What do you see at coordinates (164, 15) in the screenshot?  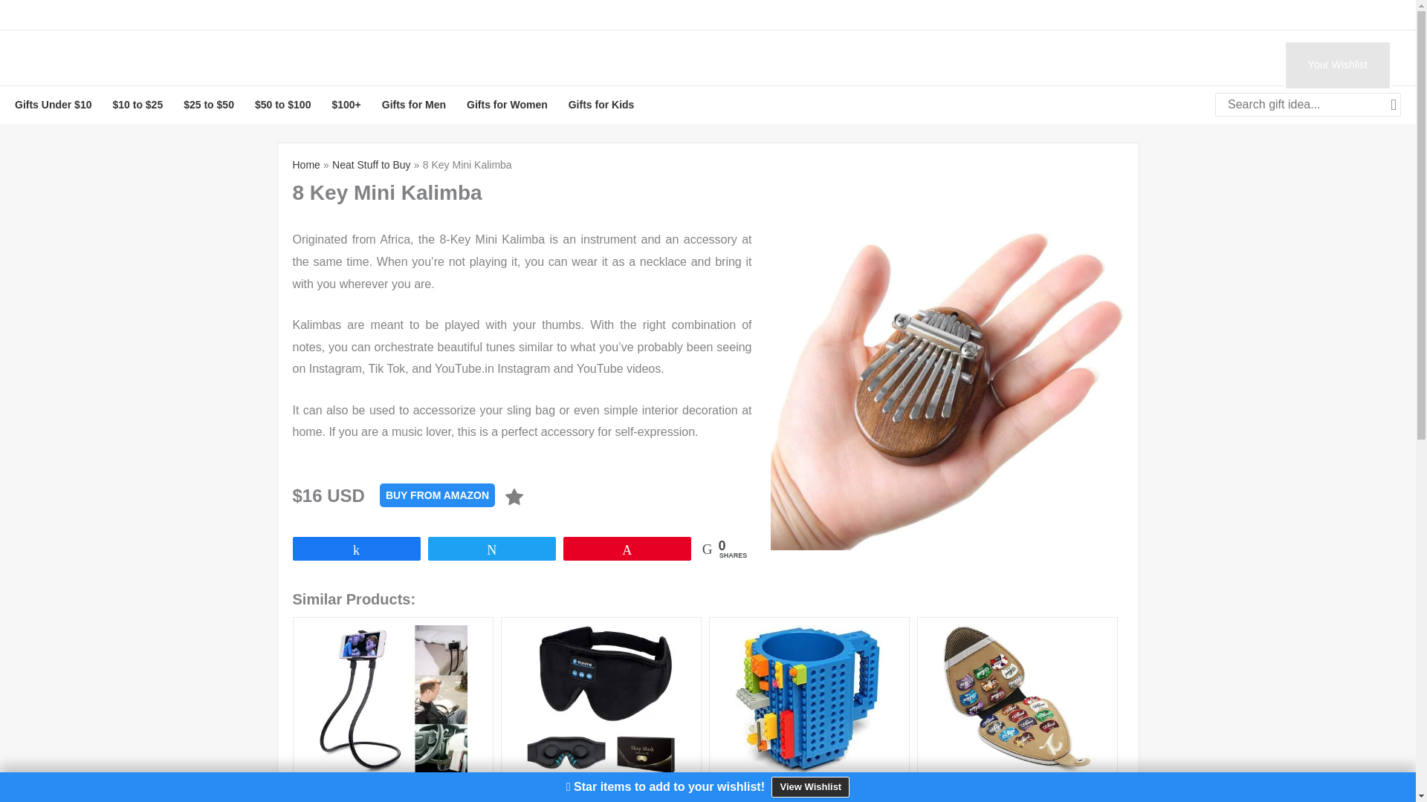 I see `Twitter` at bounding box center [164, 15].